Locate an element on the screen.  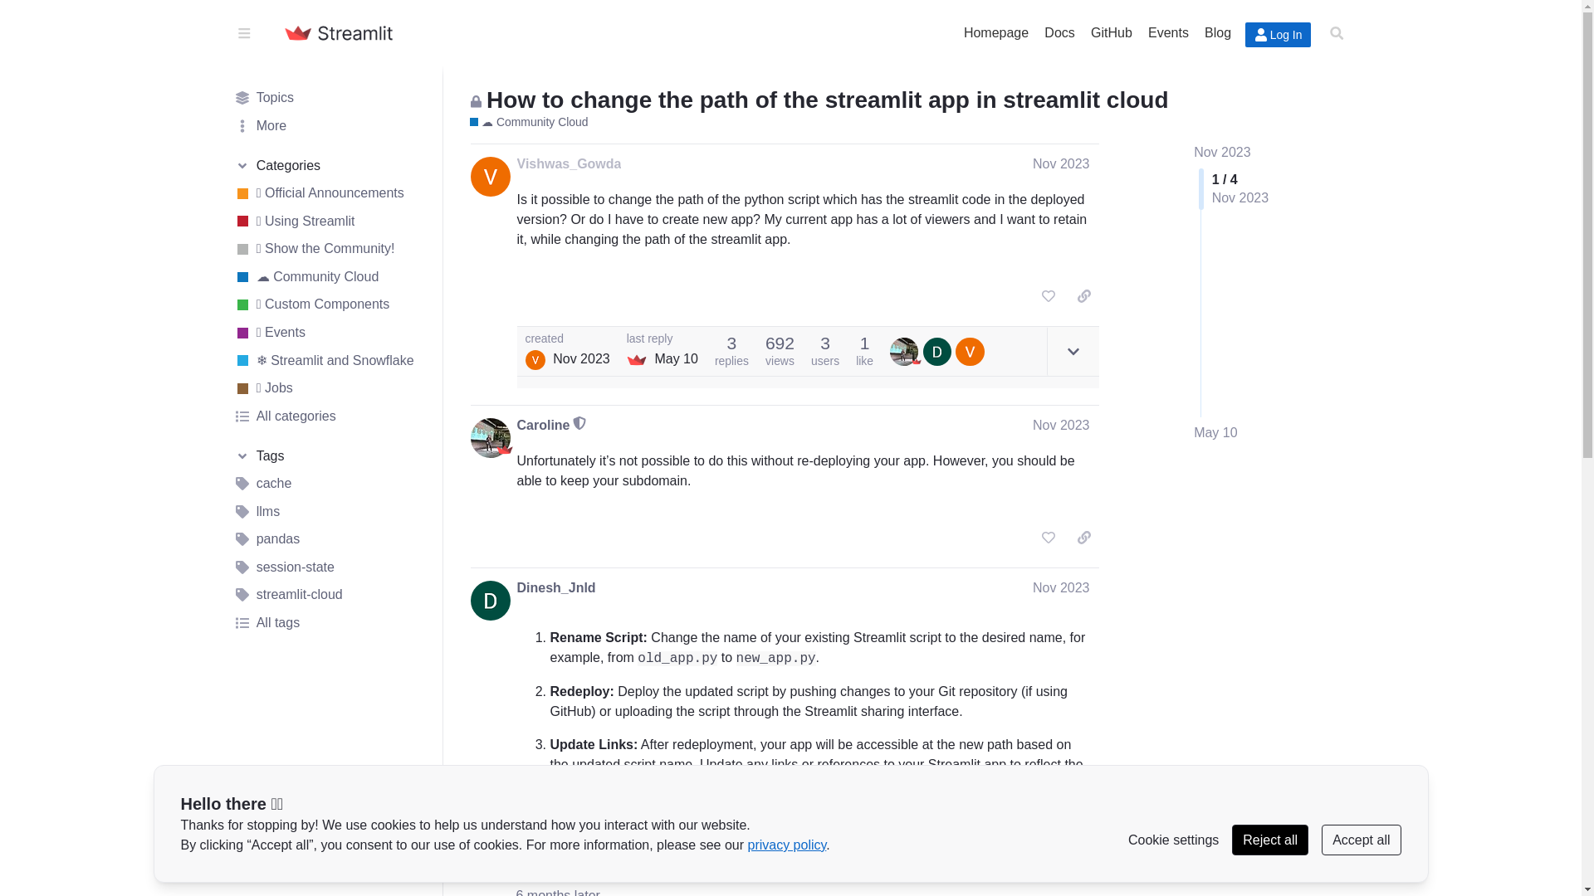
Events is located at coordinates (1167, 32).